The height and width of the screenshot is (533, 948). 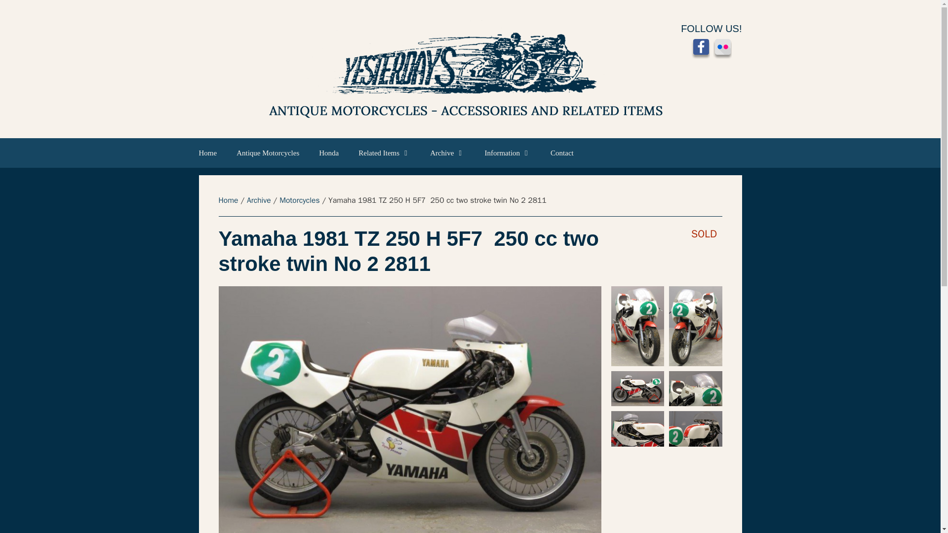 What do you see at coordinates (696, 326) in the screenshot?
I see `Yam-1981-TZ250-nr2-2811-5` at bounding box center [696, 326].